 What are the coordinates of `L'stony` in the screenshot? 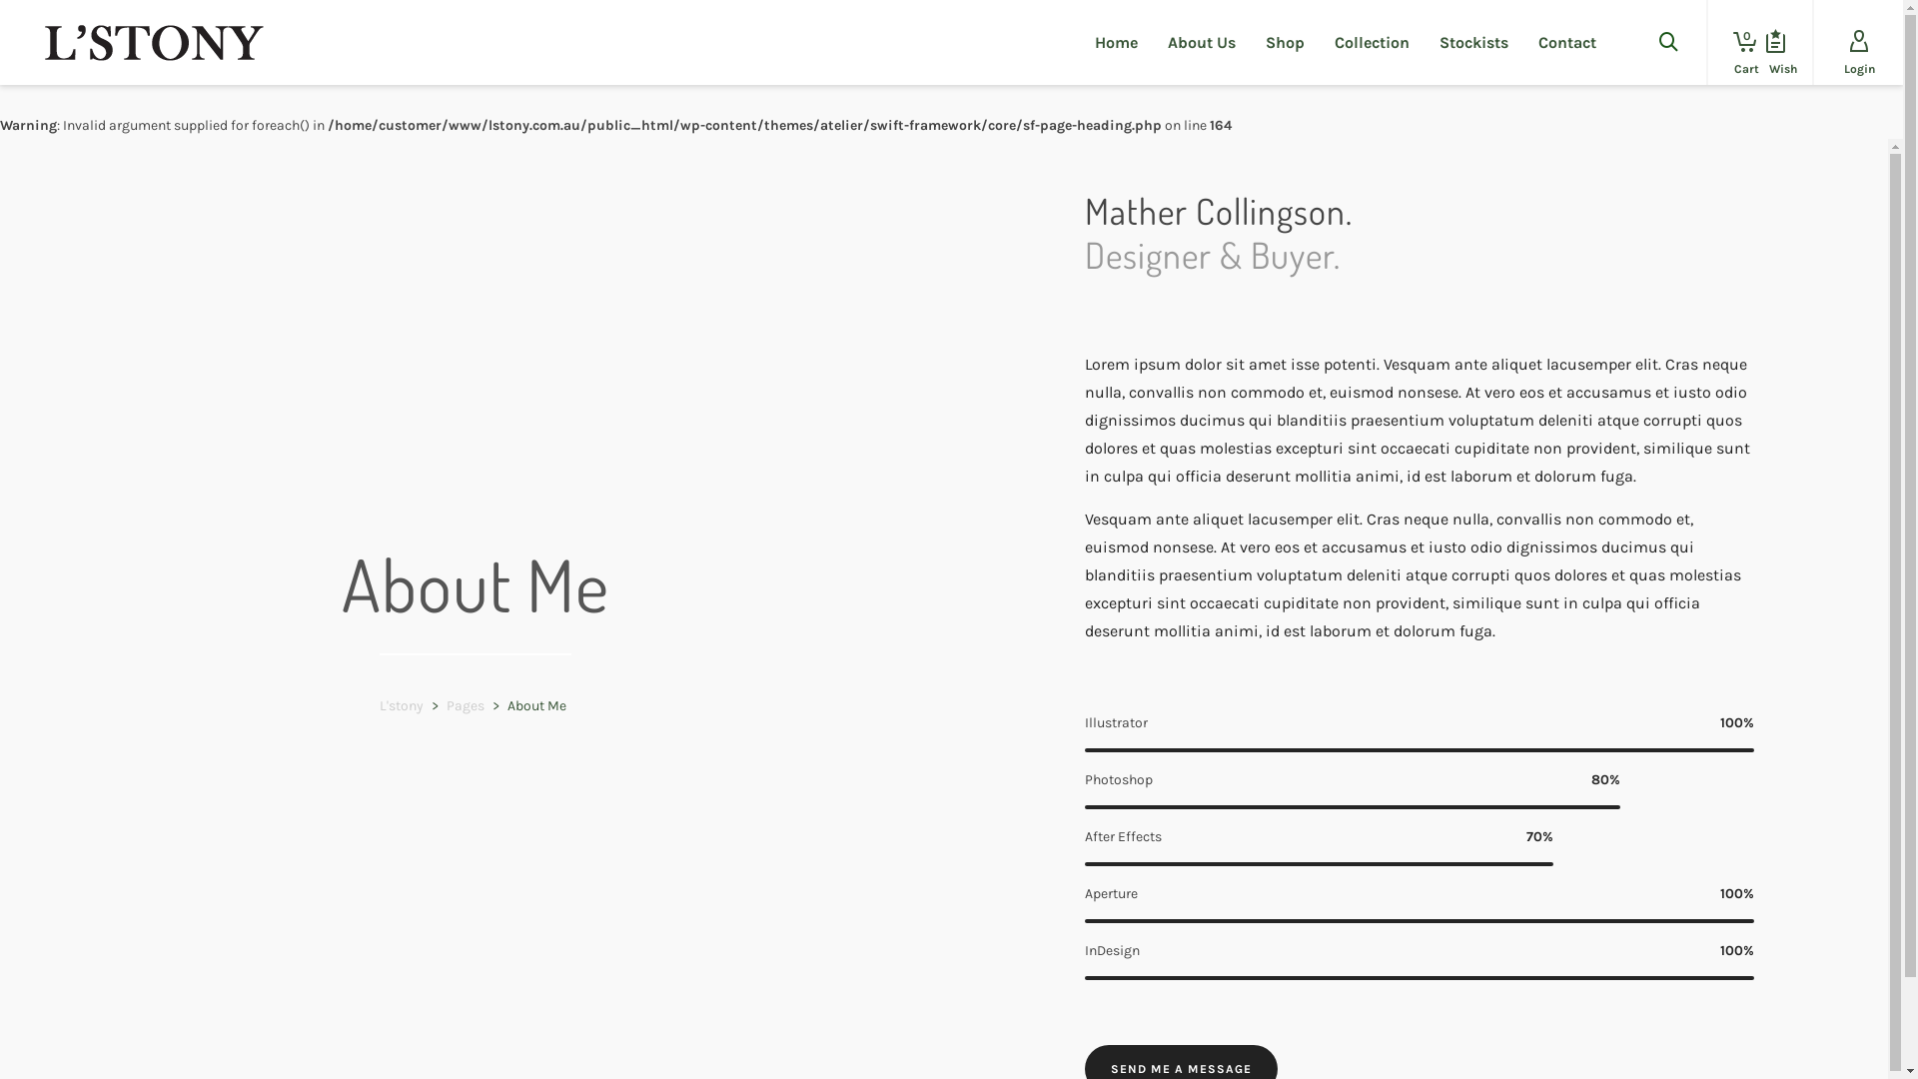 It's located at (402, 705).